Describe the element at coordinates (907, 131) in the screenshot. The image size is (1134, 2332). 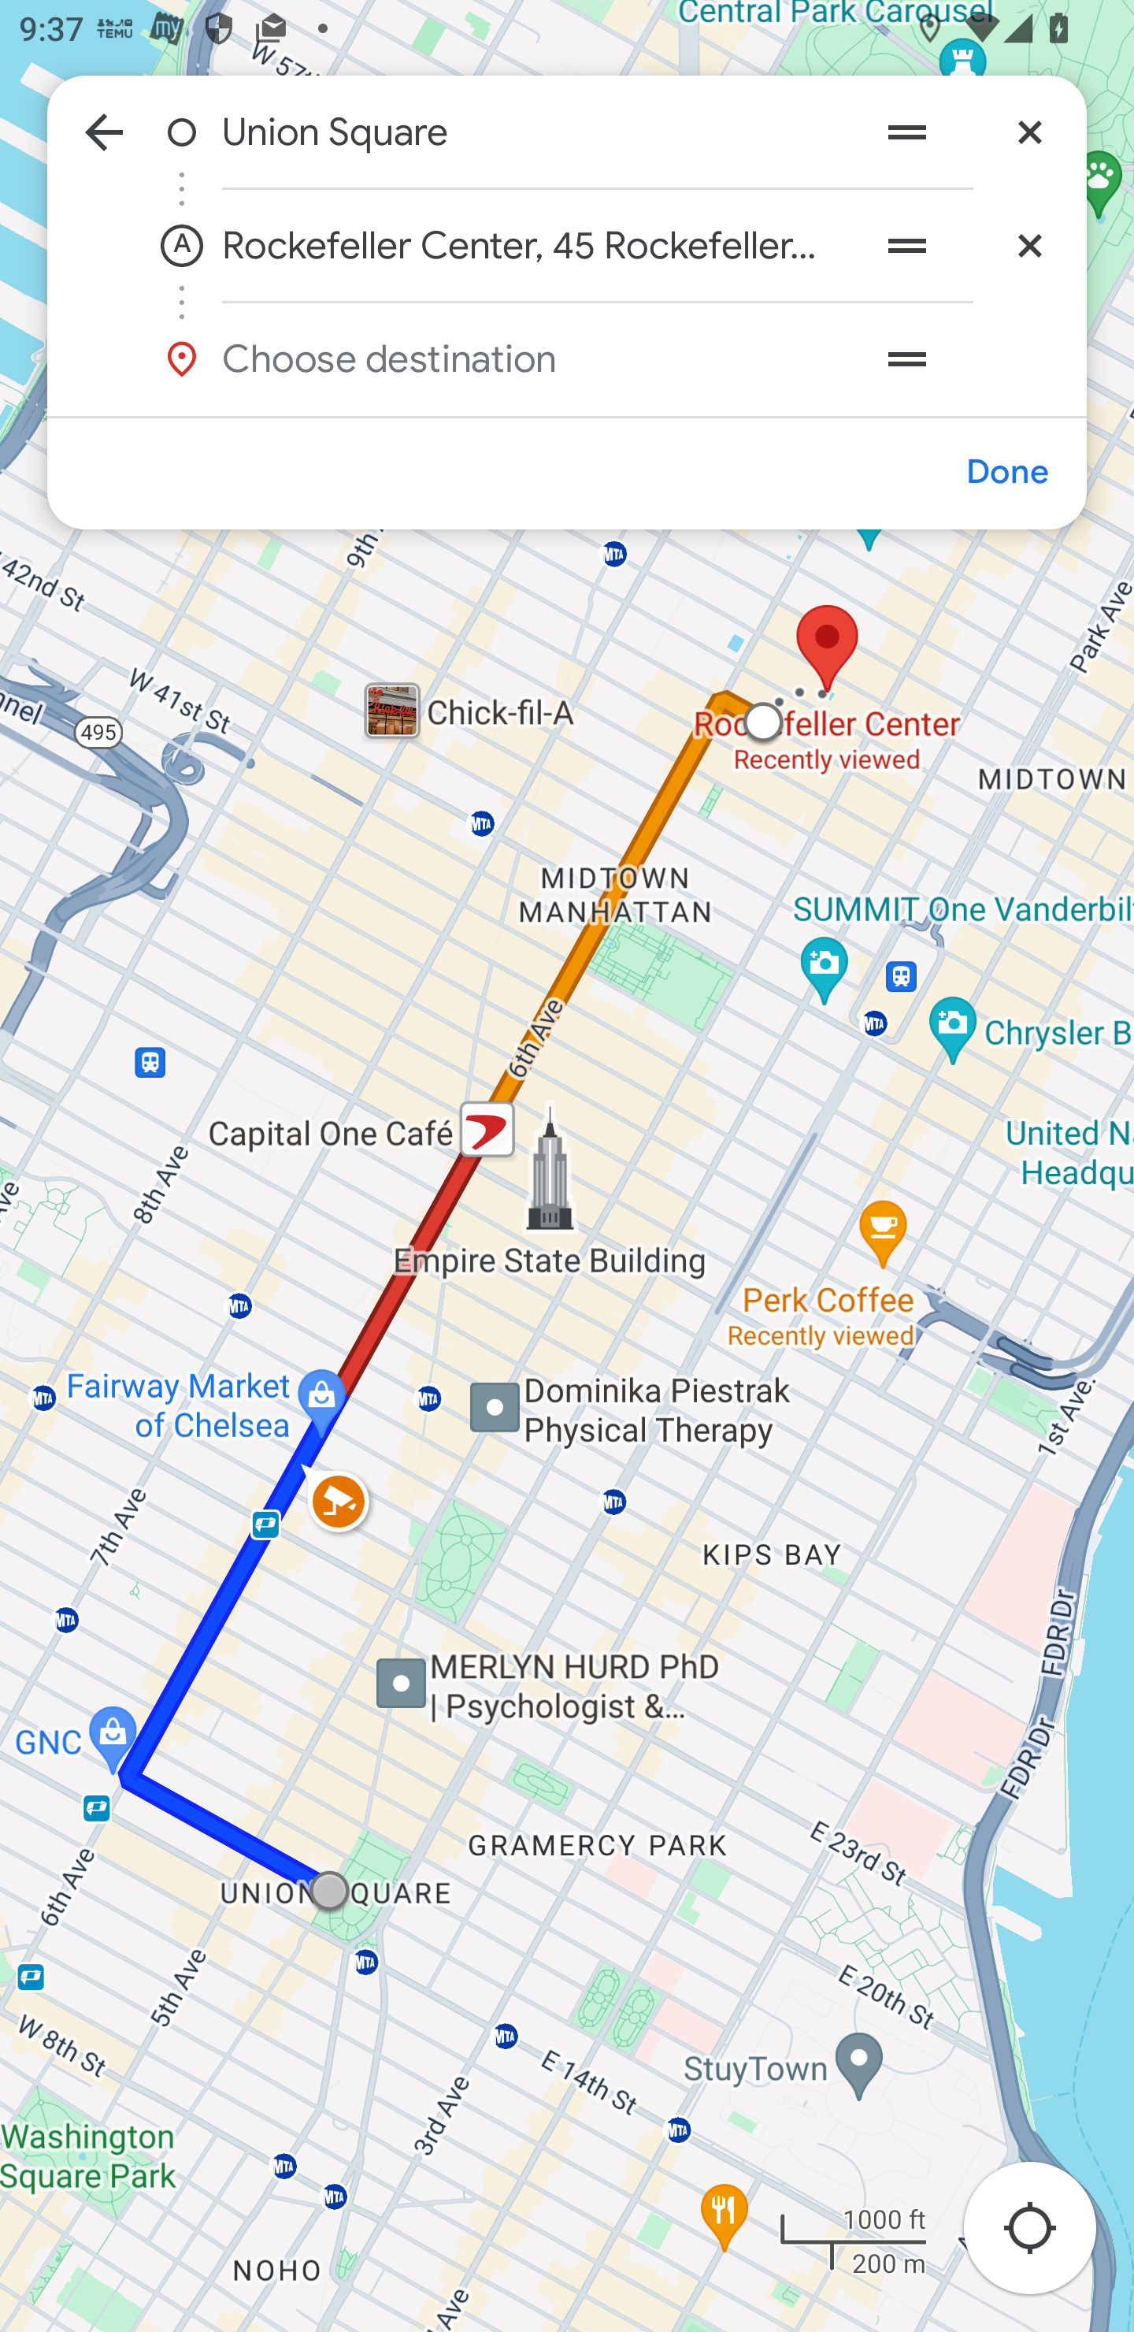
I see `Drag waypoint Union Square` at that location.